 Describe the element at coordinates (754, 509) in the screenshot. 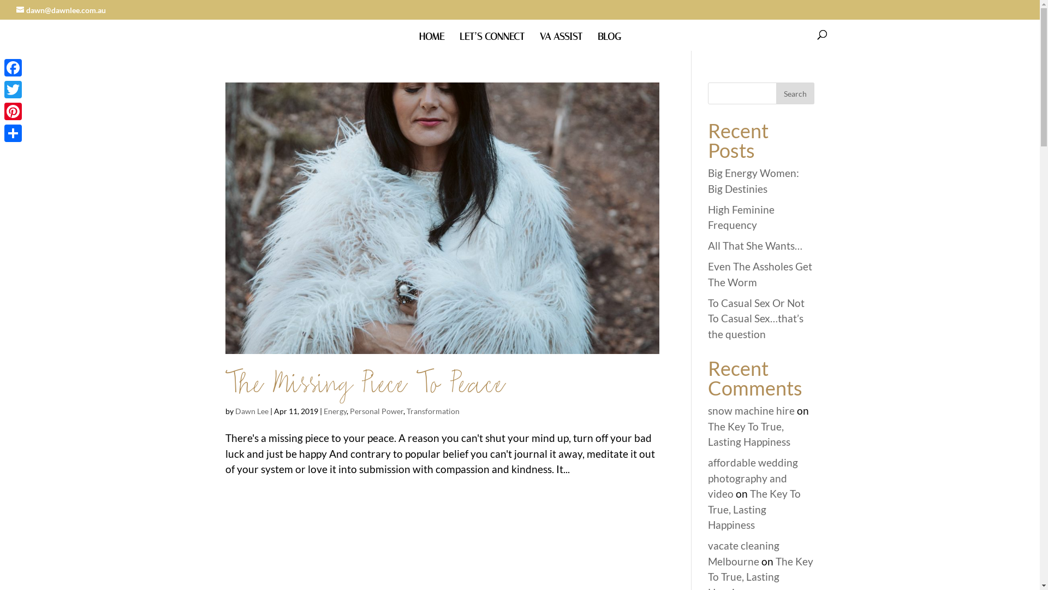

I see `The Key To True, Lasting Happiness` at that location.